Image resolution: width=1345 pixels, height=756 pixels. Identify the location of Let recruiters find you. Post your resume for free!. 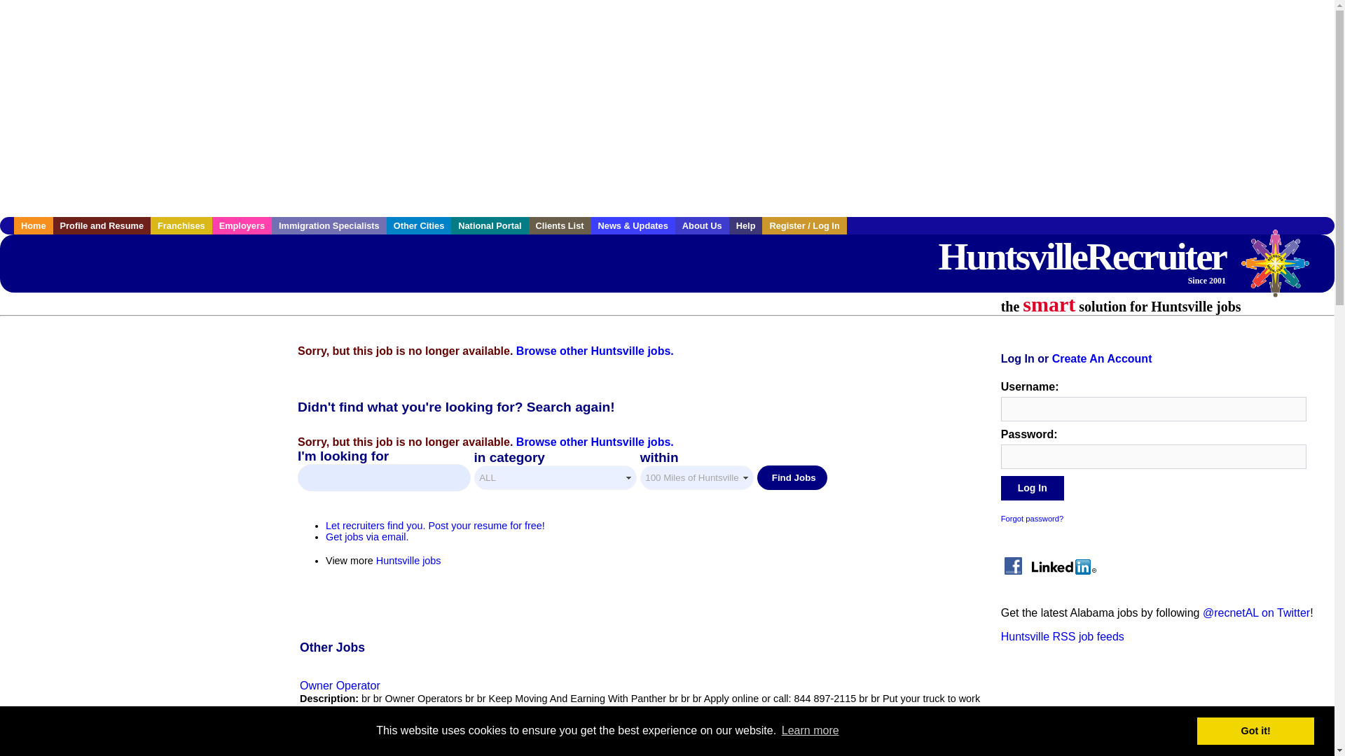
(434, 526).